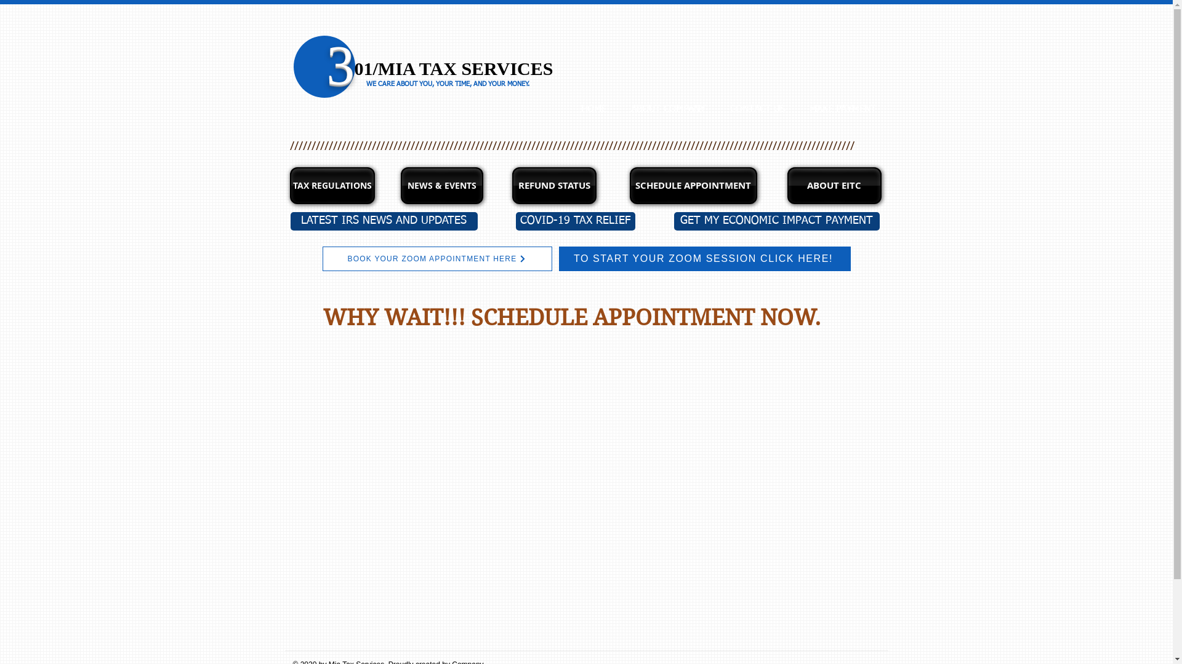 This screenshot has width=1182, height=664. What do you see at coordinates (842, 109) in the screenshot?
I see `MAKE PAYMENT` at bounding box center [842, 109].